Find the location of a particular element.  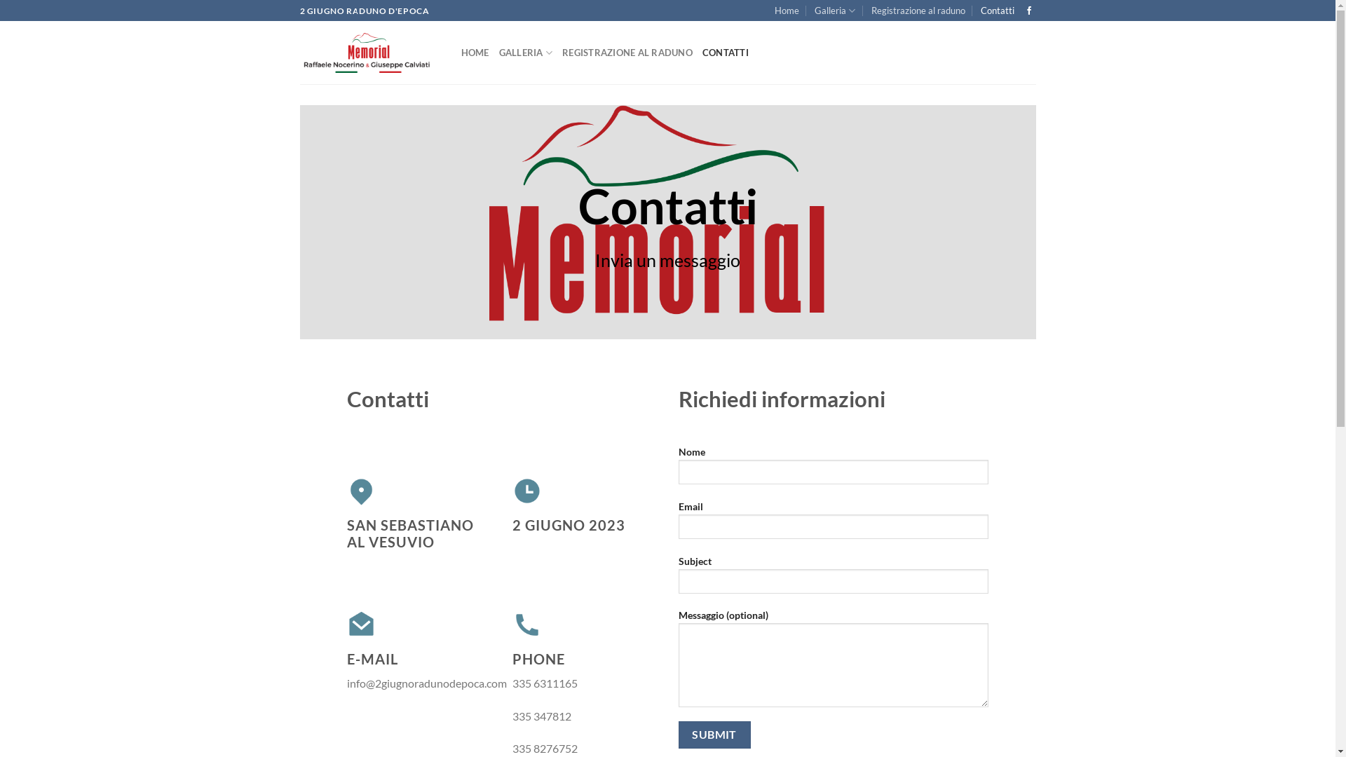

Home is located at coordinates (787, 11).